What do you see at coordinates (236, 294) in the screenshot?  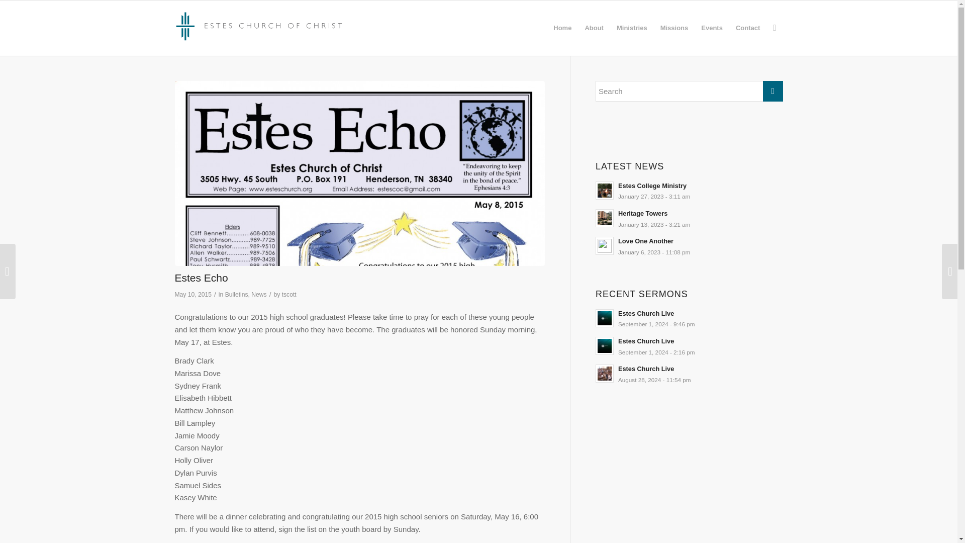 I see `Bulletins` at bounding box center [236, 294].